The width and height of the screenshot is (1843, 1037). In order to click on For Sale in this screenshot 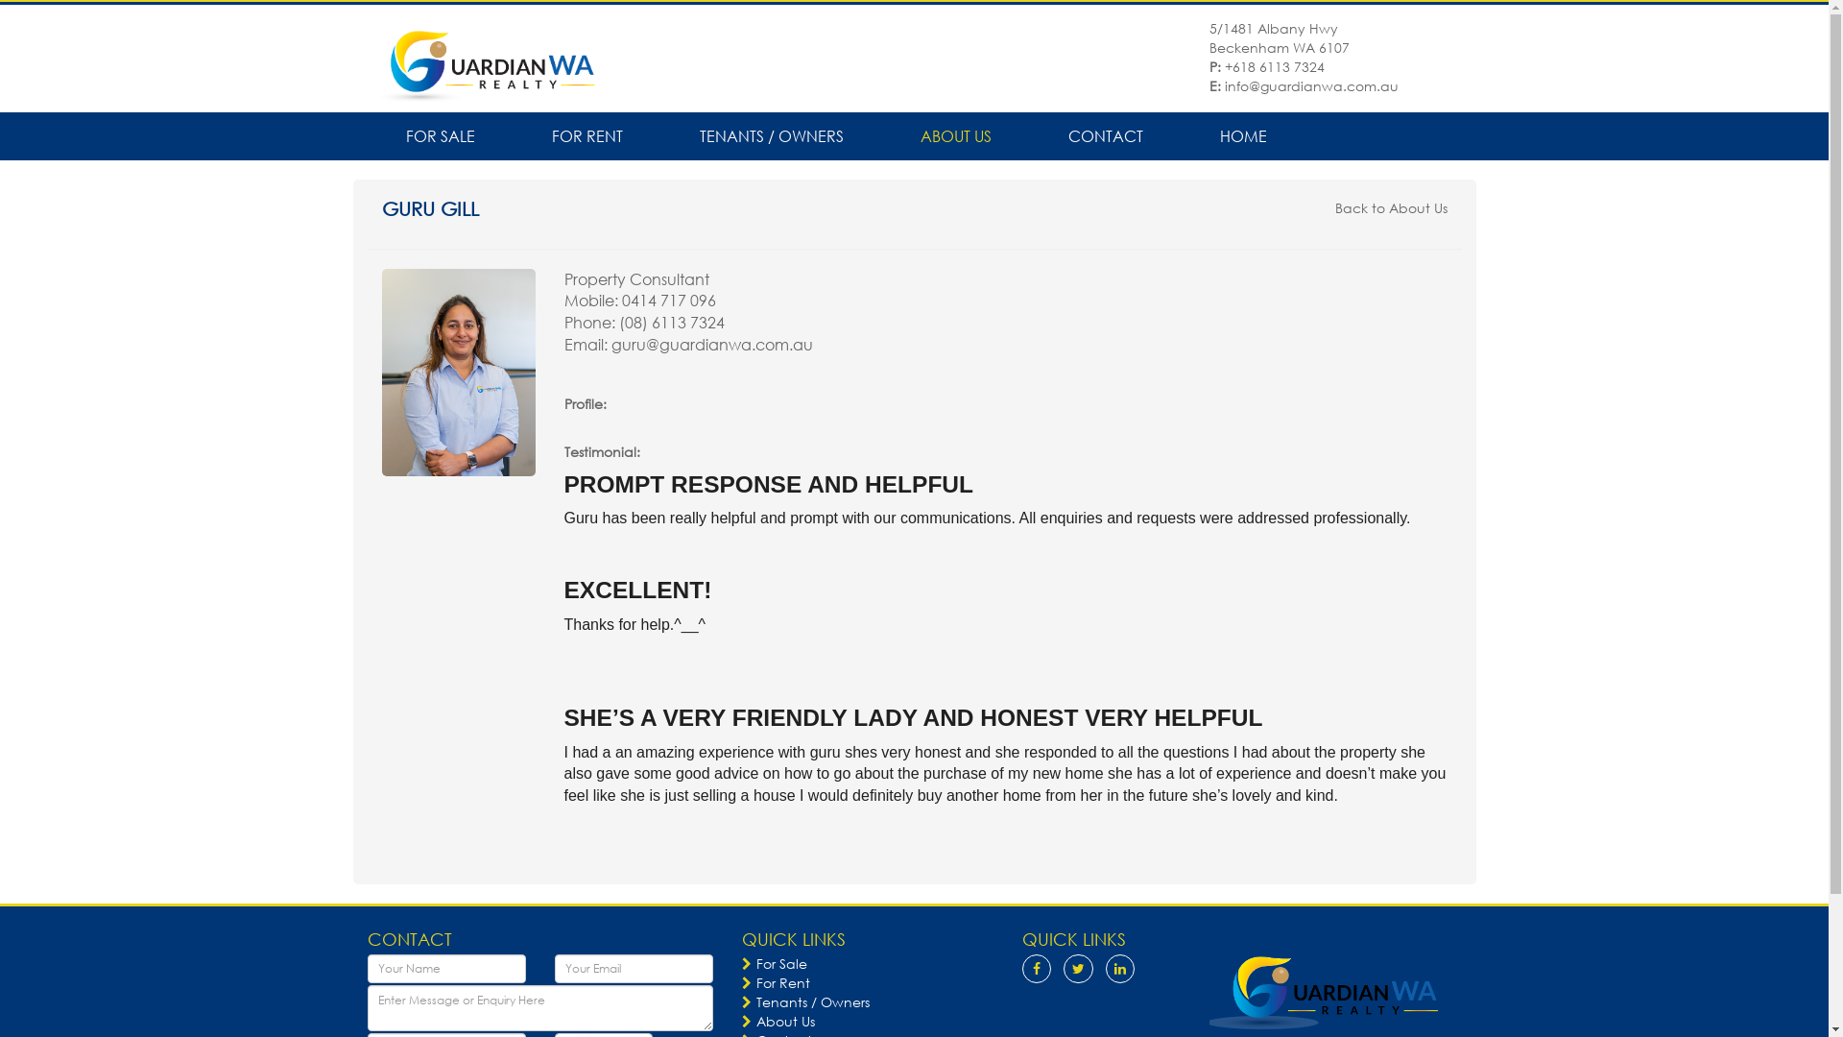, I will do `click(774, 964)`.